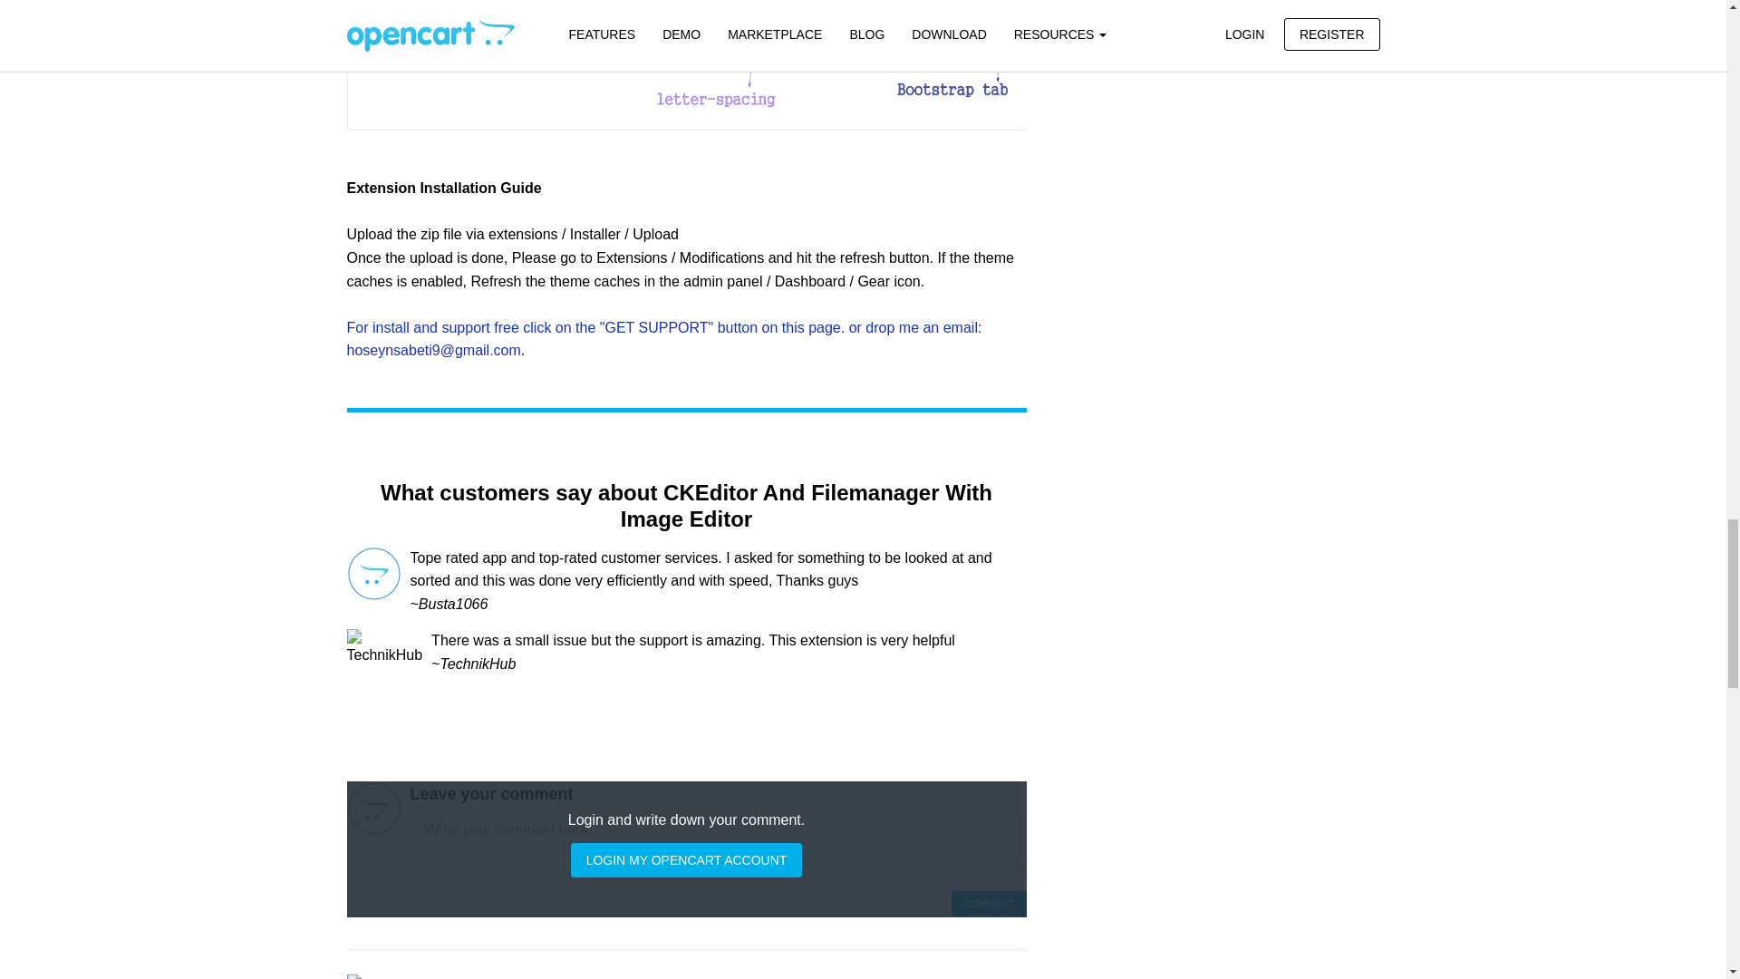 This screenshot has width=1740, height=979. Describe the element at coordinates (989, 903) in the screenshot. I see `COMMENT` at that location.